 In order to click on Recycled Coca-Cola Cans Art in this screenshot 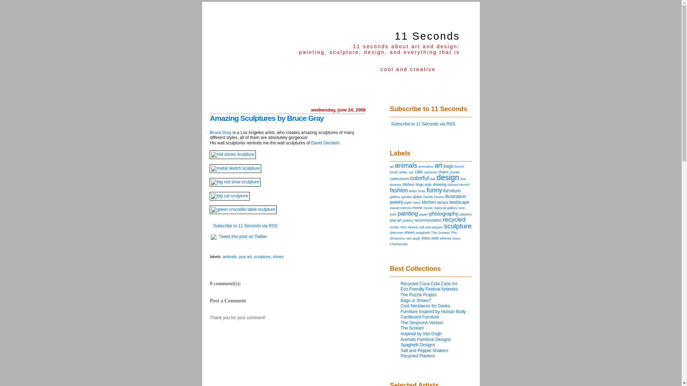, I will do `click(429, 284)`.